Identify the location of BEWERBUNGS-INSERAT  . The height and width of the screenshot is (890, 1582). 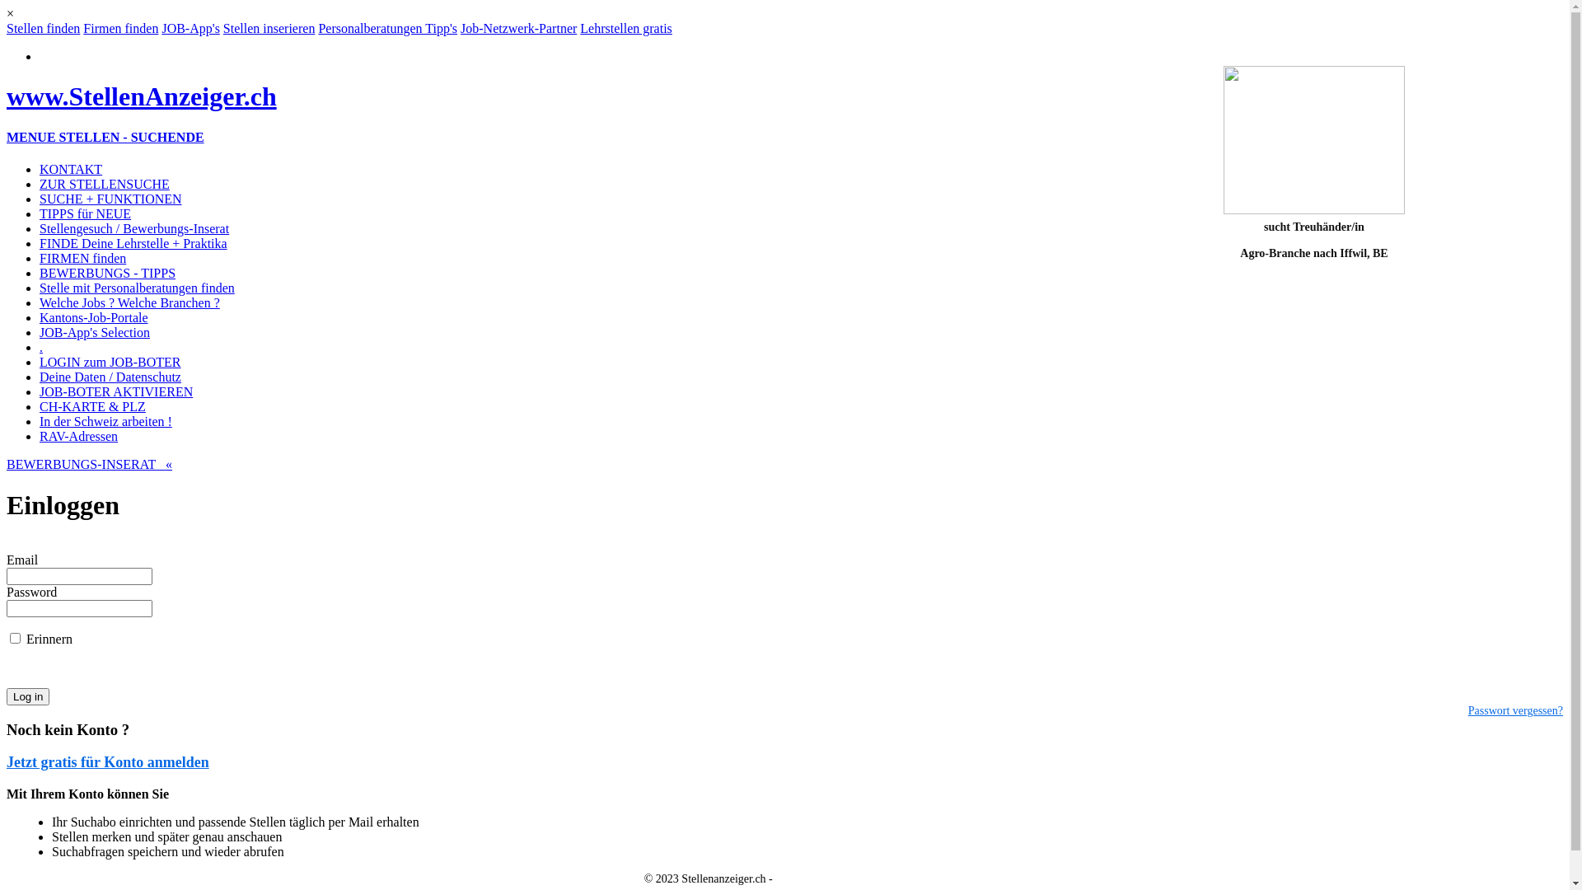
(86, 465).